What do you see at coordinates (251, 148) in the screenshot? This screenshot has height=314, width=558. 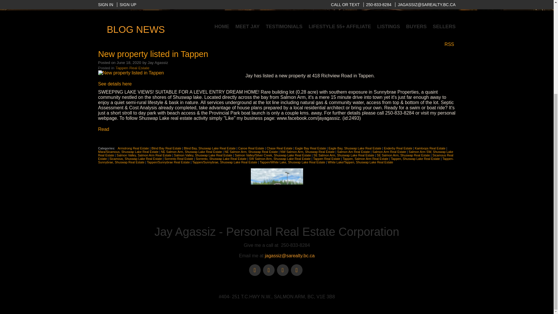 I see `Canoe Real Estate` at bounding box center [251, 148].